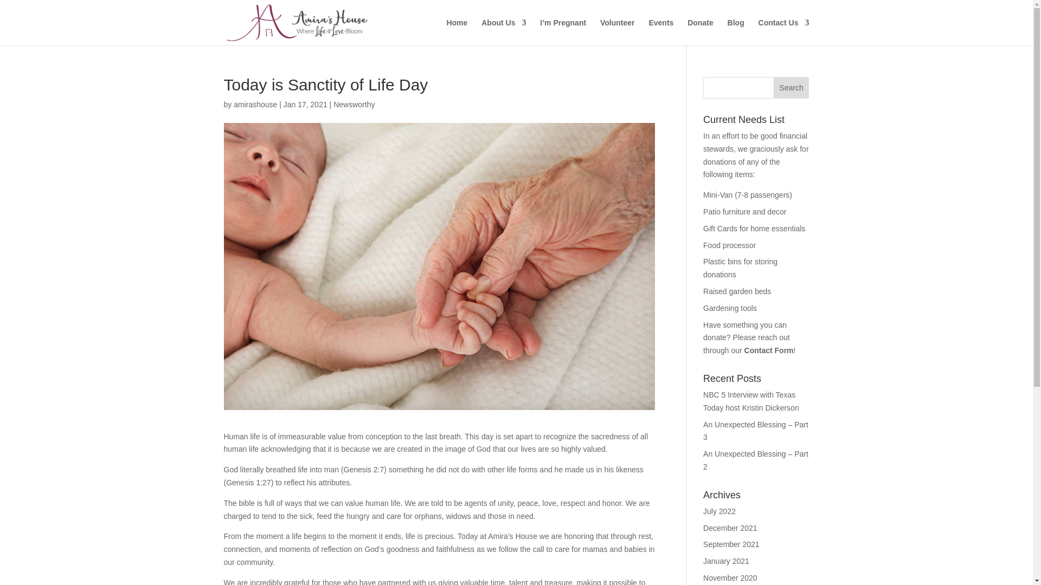 The image size is (1041, 585). What do you see at coordinates (730, 528) in the screenshot?
I see `December 2021` at bounding box center [730, 528].